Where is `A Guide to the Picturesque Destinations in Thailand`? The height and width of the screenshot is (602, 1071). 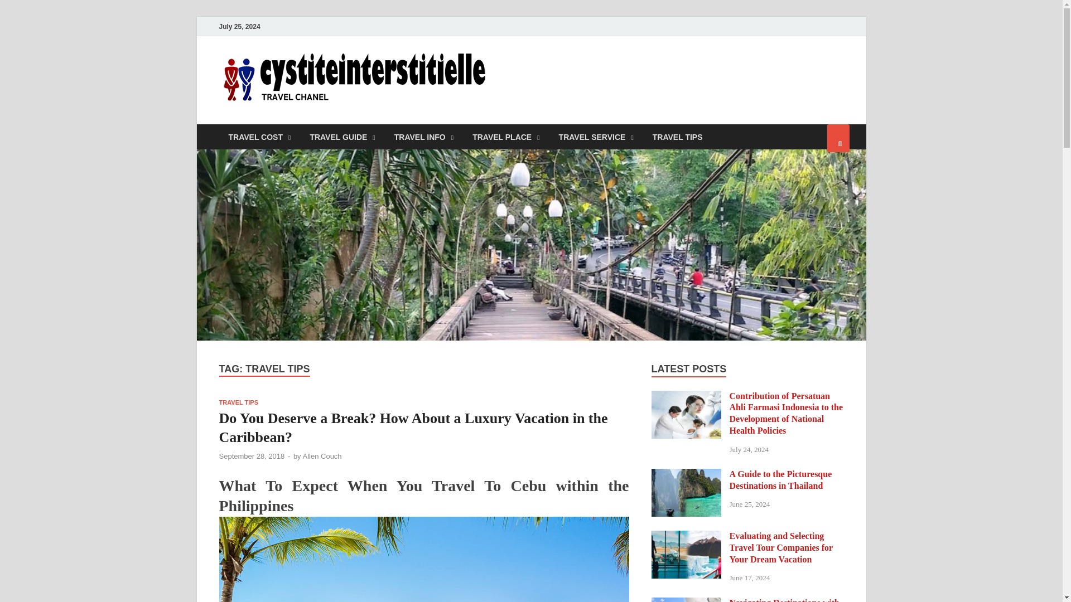 A Guide to the Picturesque Destinations in Thailand is located at coordinates (686, 475).